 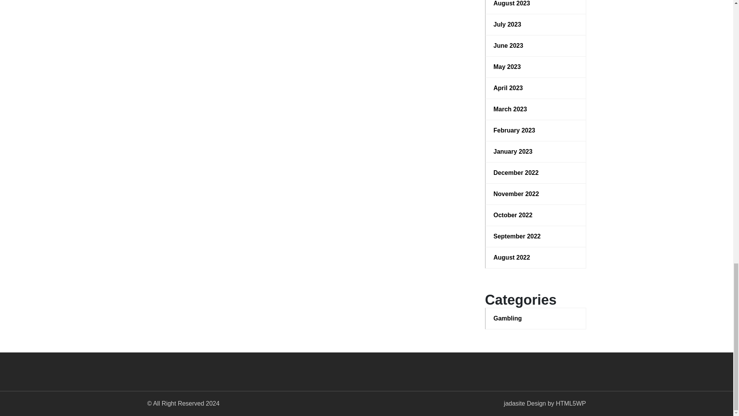 I want to click on March 2023, so click(x=536, y=109).